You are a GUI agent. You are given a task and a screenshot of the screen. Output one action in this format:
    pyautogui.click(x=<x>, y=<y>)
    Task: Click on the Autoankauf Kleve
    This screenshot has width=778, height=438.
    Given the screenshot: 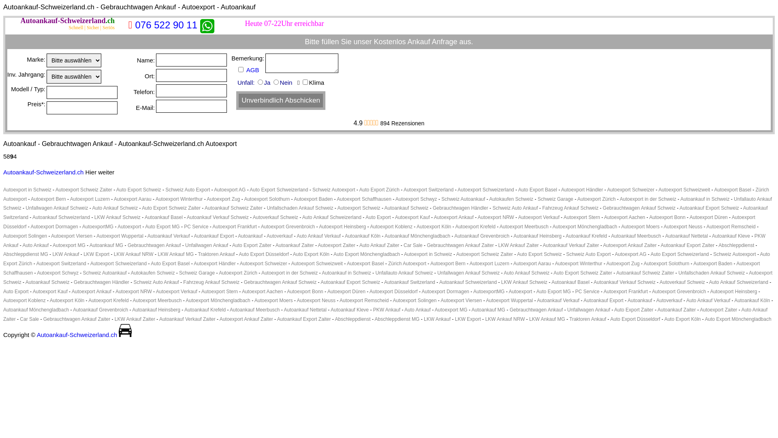 What is the action you would take?
    pyautogui.click(x=731, y=236)
    